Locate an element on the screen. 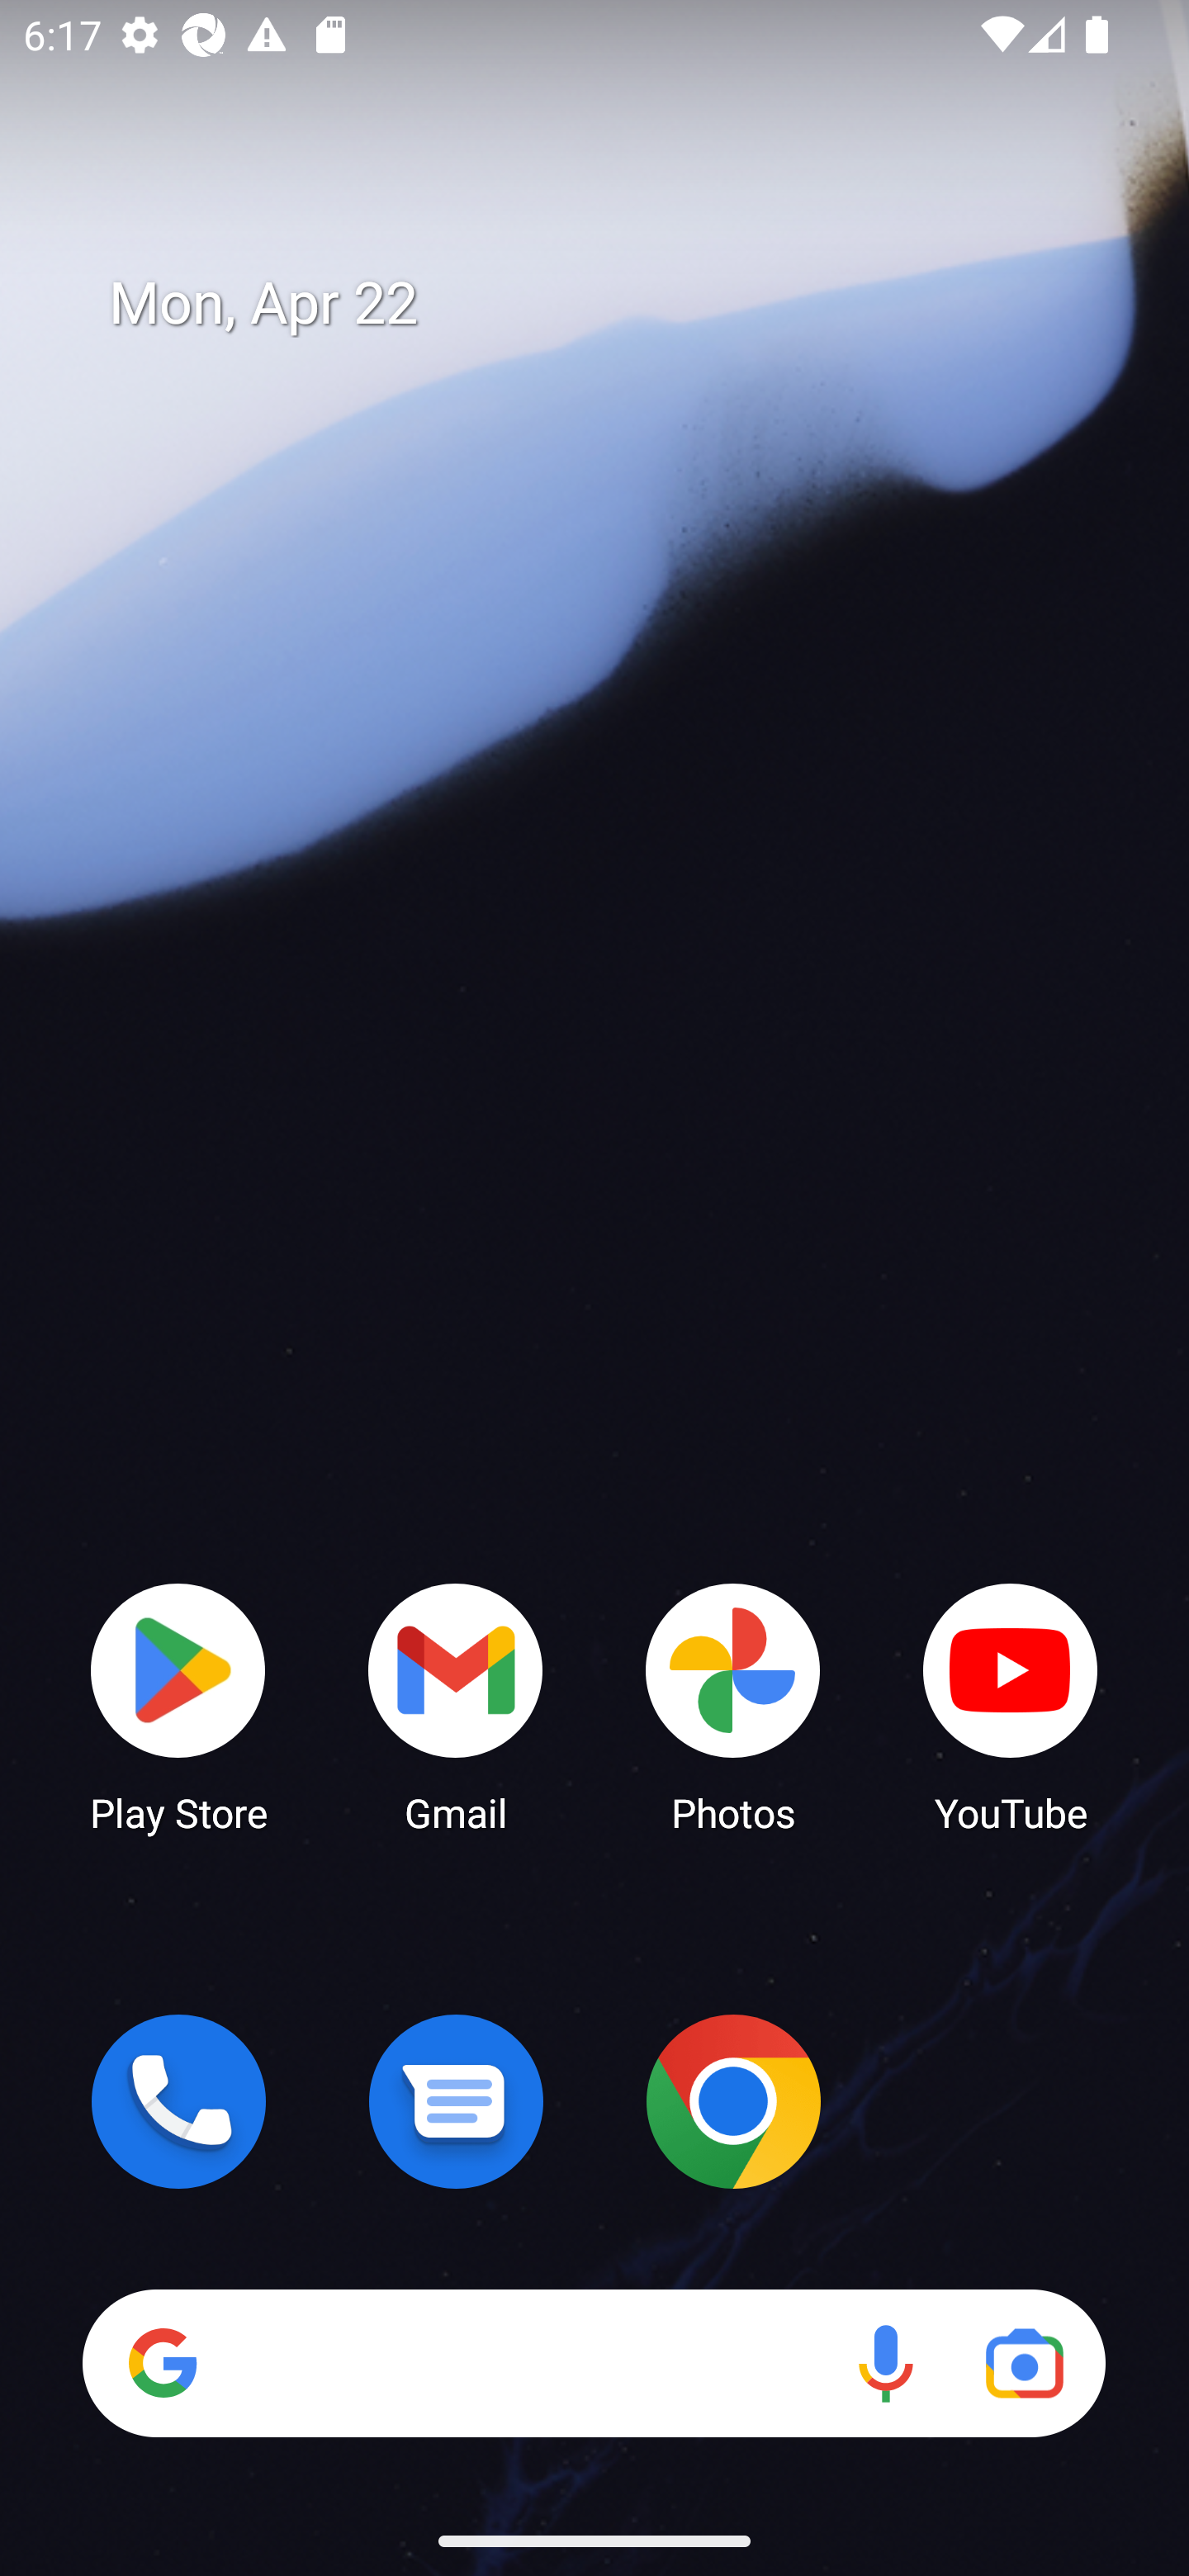 Image resolution: width=1189 pixels, height=2576 pixels. Google Lens is located at coordinates (1024, 2363).